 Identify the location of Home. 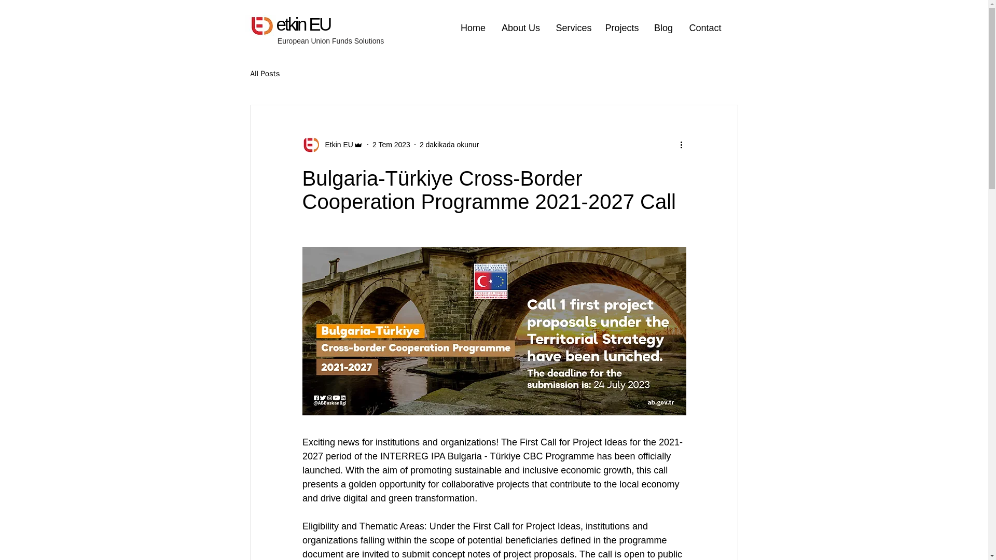
(472, 28).